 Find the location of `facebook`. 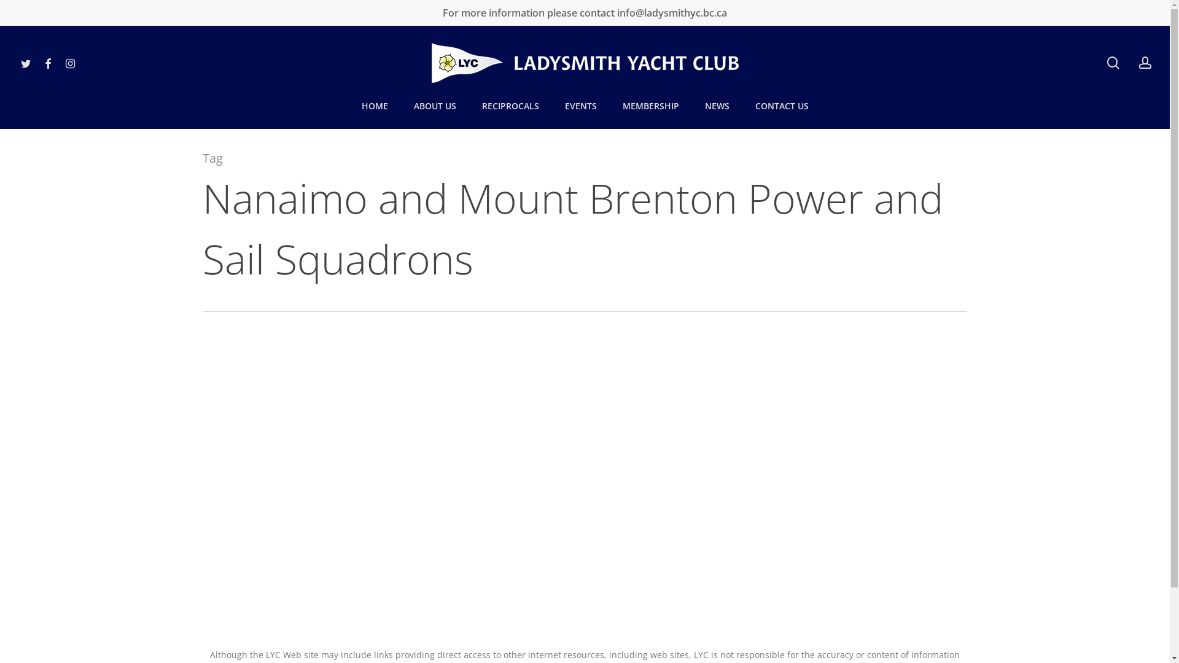

facebook is located at coordinates (48, 63).